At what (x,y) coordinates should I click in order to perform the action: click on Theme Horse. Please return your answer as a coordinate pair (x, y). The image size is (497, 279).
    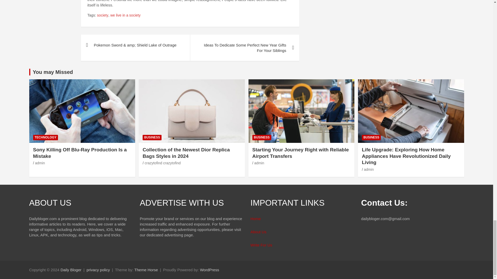
    Looking at the image, I should click on (146, 270).